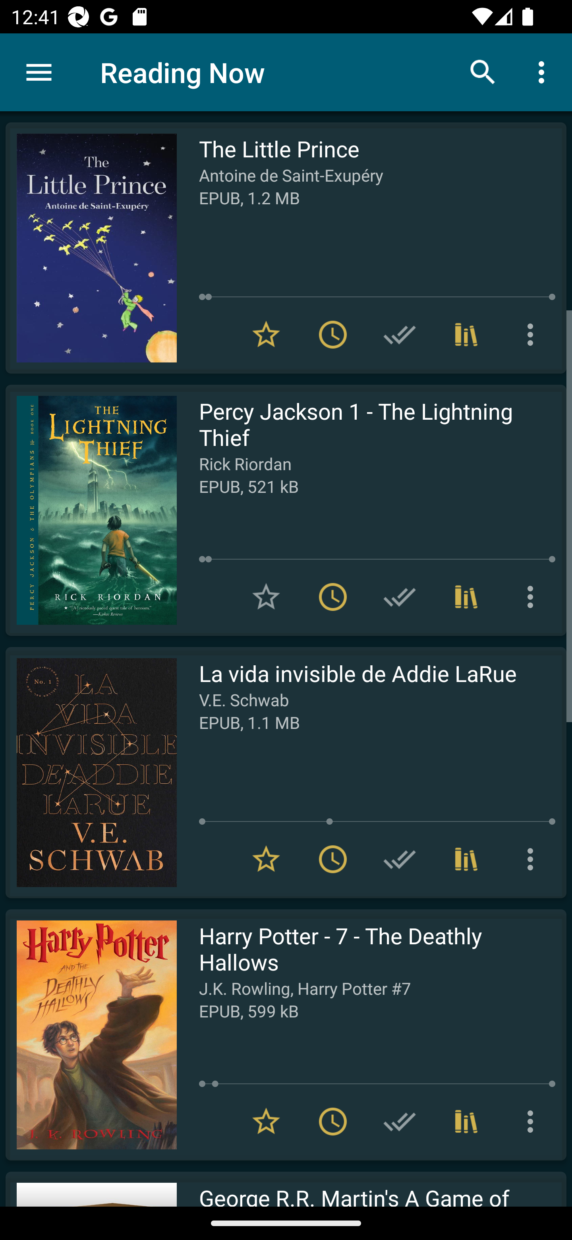 The image size is (572, 1240). What do you see at coordinates (466, 596) in the screenshot?
I see `Collections (1)` at bounding box center [466, 596].